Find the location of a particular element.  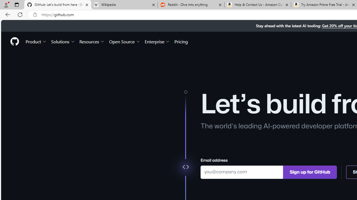

Open Source is located at coordinates (124, 41).